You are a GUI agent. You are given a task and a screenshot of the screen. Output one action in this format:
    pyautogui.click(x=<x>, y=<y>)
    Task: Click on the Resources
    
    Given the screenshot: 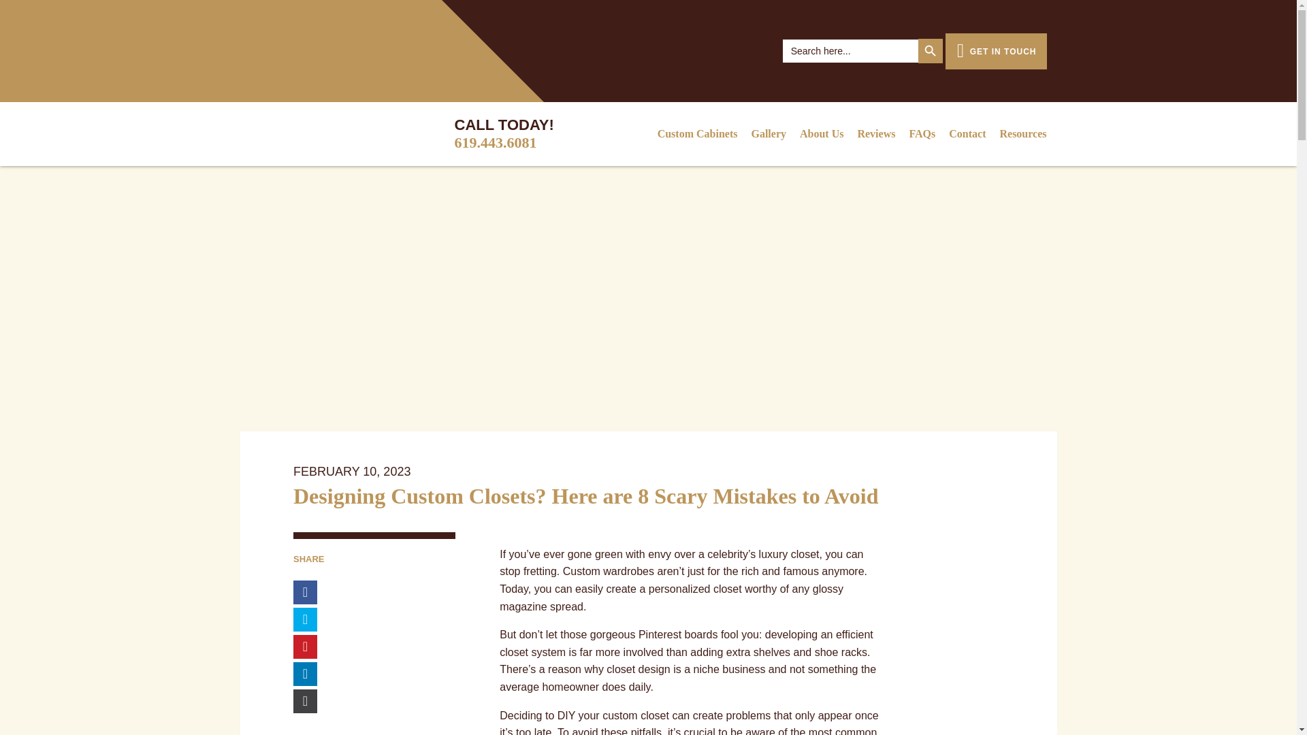 What is the action you would take?
    pyautogui.click(x=1019, y=134)
    